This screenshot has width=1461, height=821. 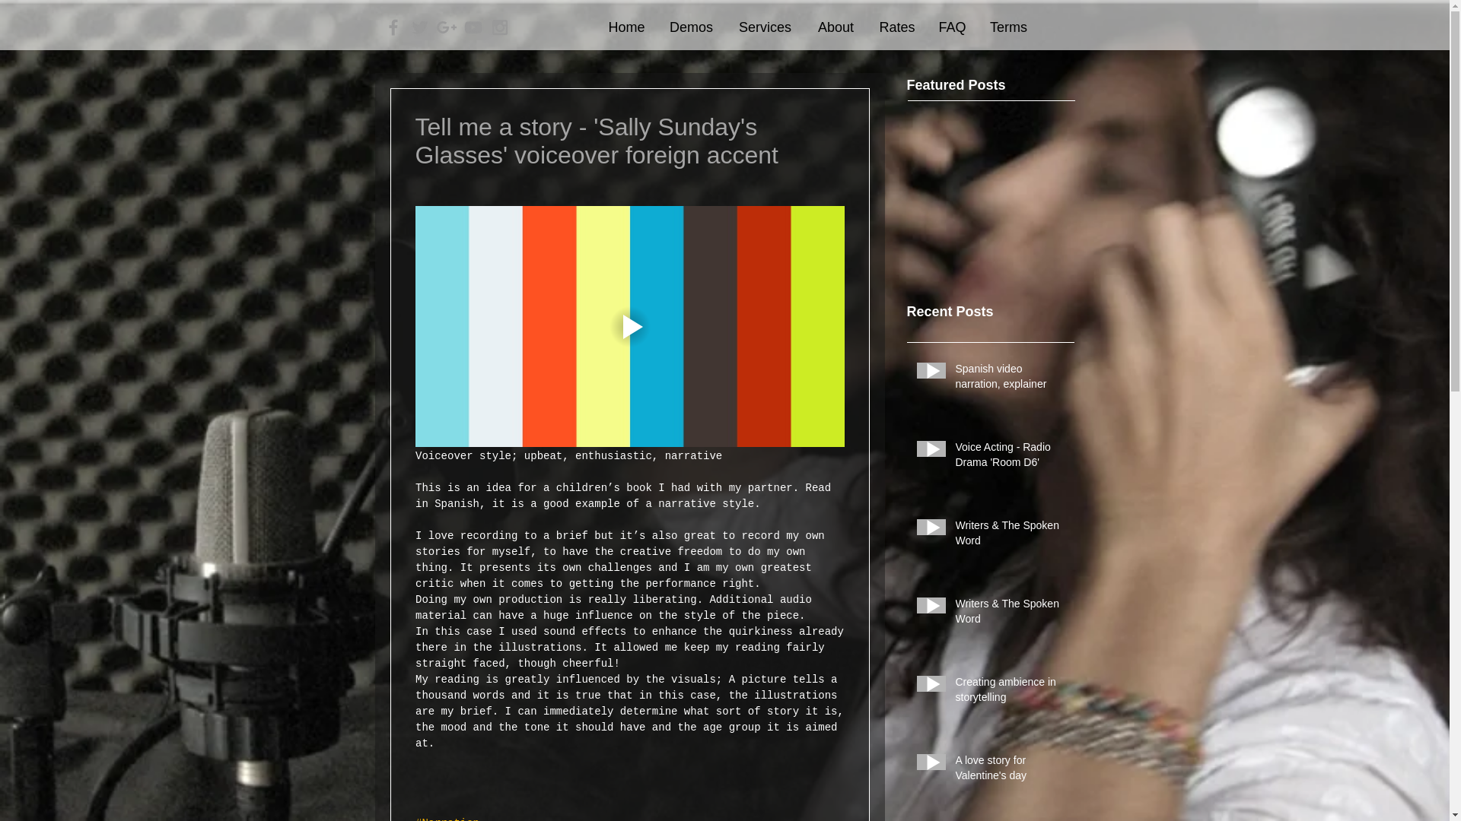 What do you see at coordinates (1007, 27) in the screenshot?
I see `Terms` at bounding box center [1007, 27].